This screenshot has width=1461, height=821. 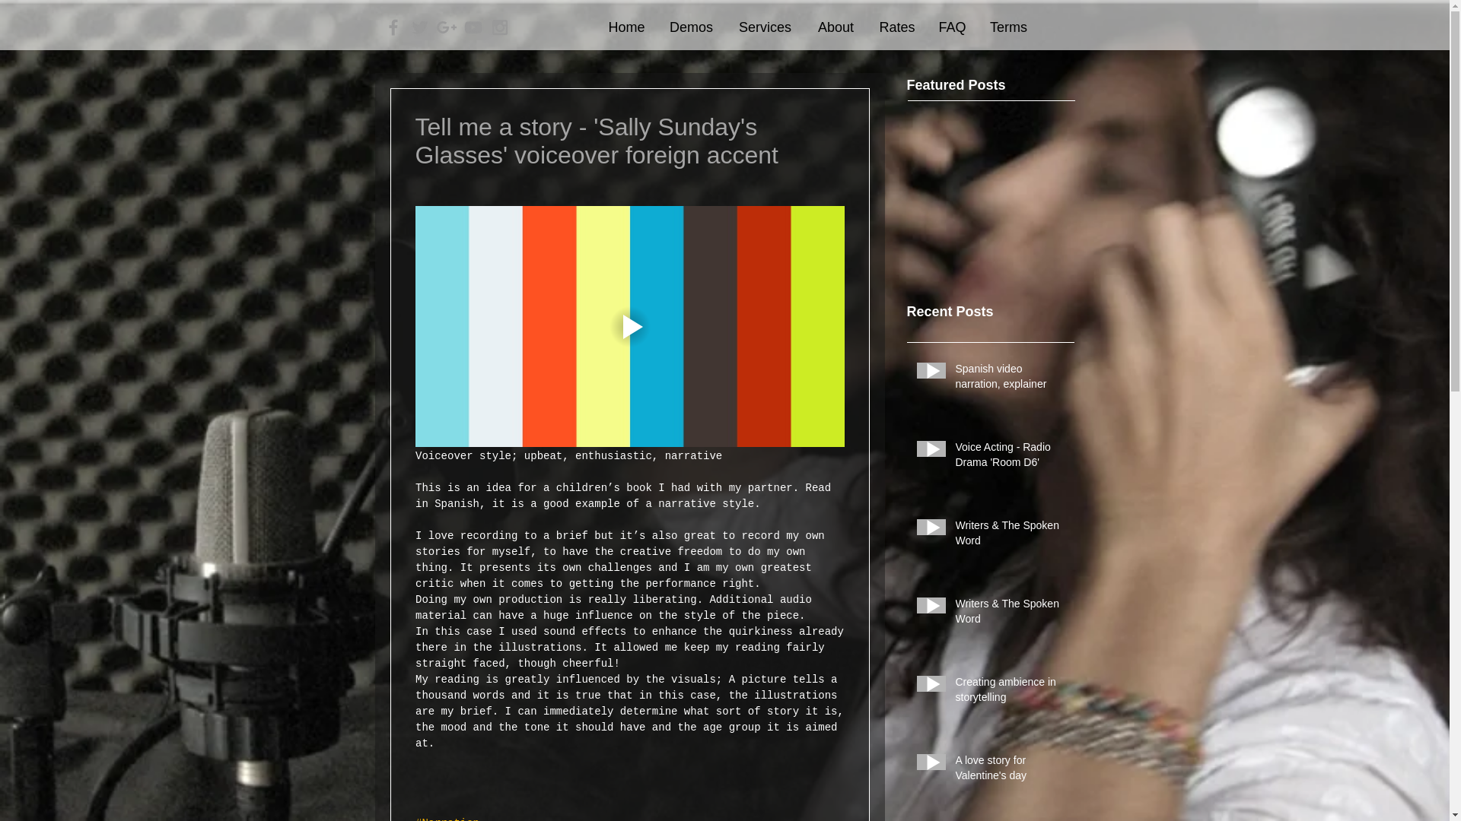 What do you see at coordinates (1007, 27) in the screenshot?
I see `Terms` at bounding box center [1007, 27].